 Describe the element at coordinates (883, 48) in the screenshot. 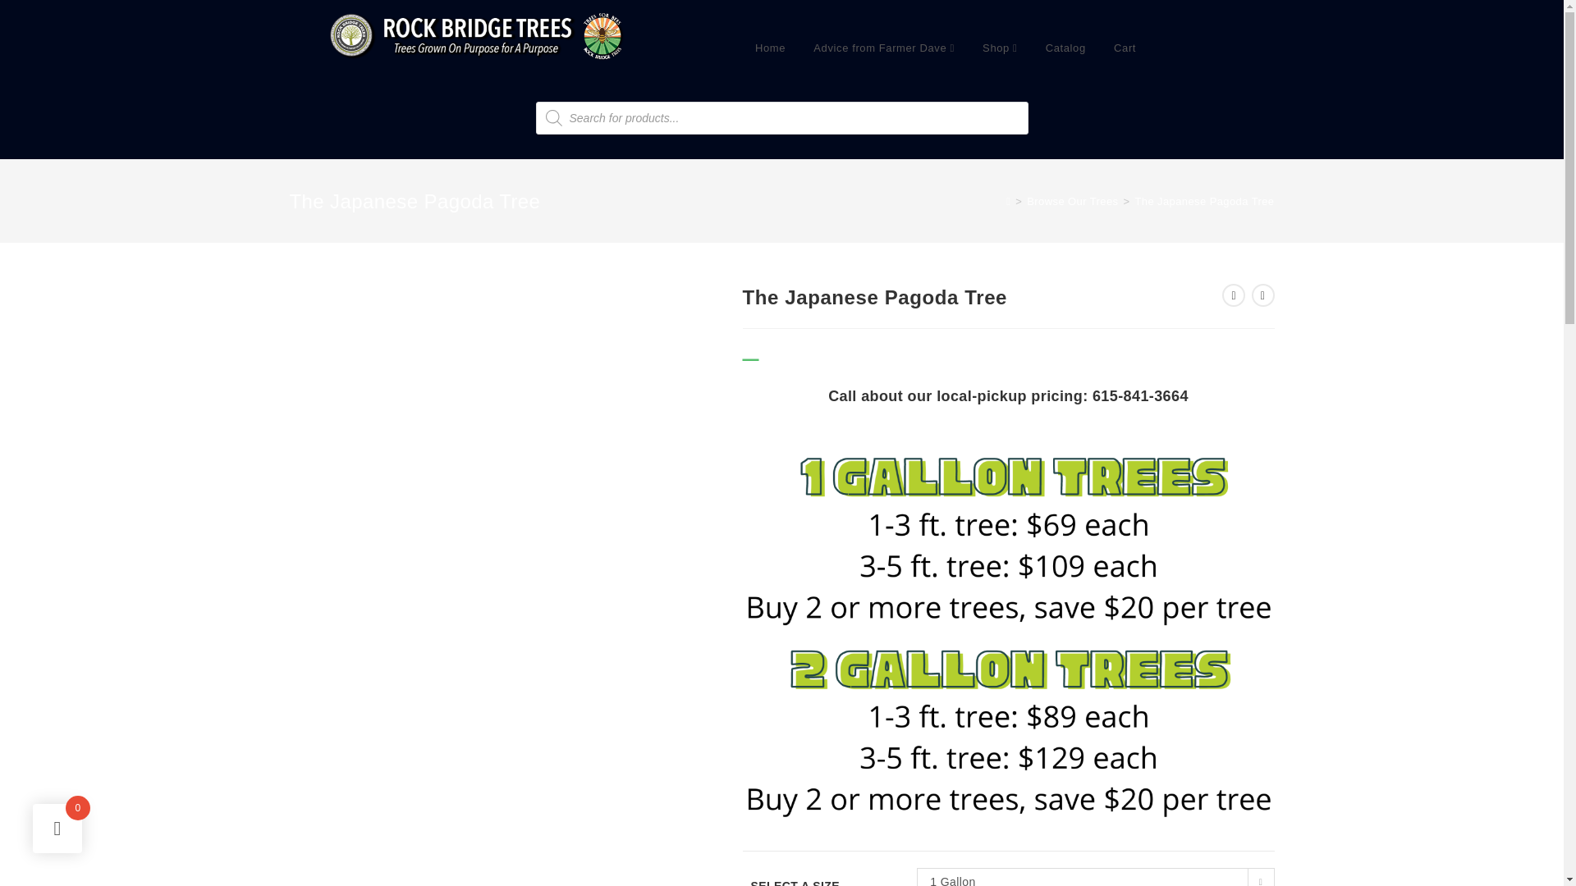

I see `Advice from Farmer Dave` at that location.